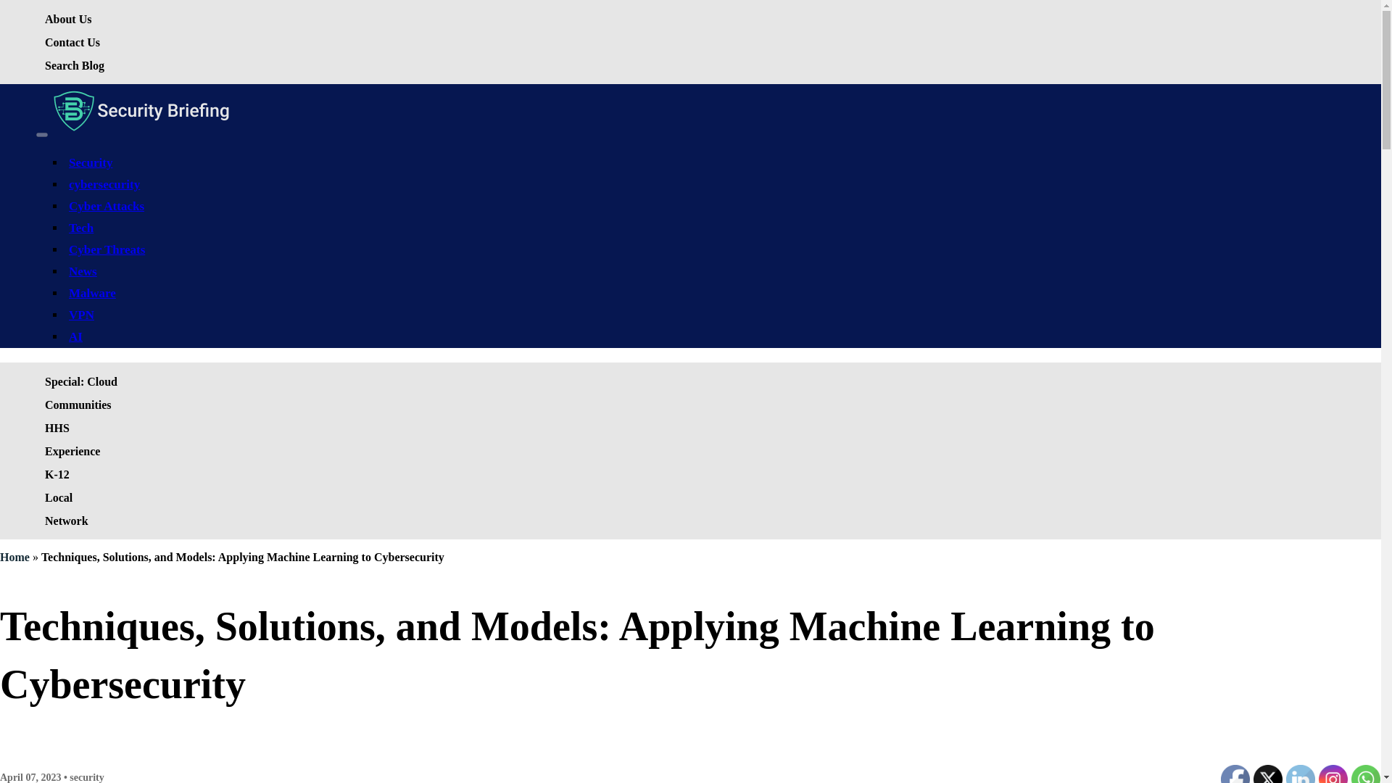 The image size is (1392, 783). Describe the element at coordinates (81, 381) in the screenshot. I see `Special: Cloud` at that location.